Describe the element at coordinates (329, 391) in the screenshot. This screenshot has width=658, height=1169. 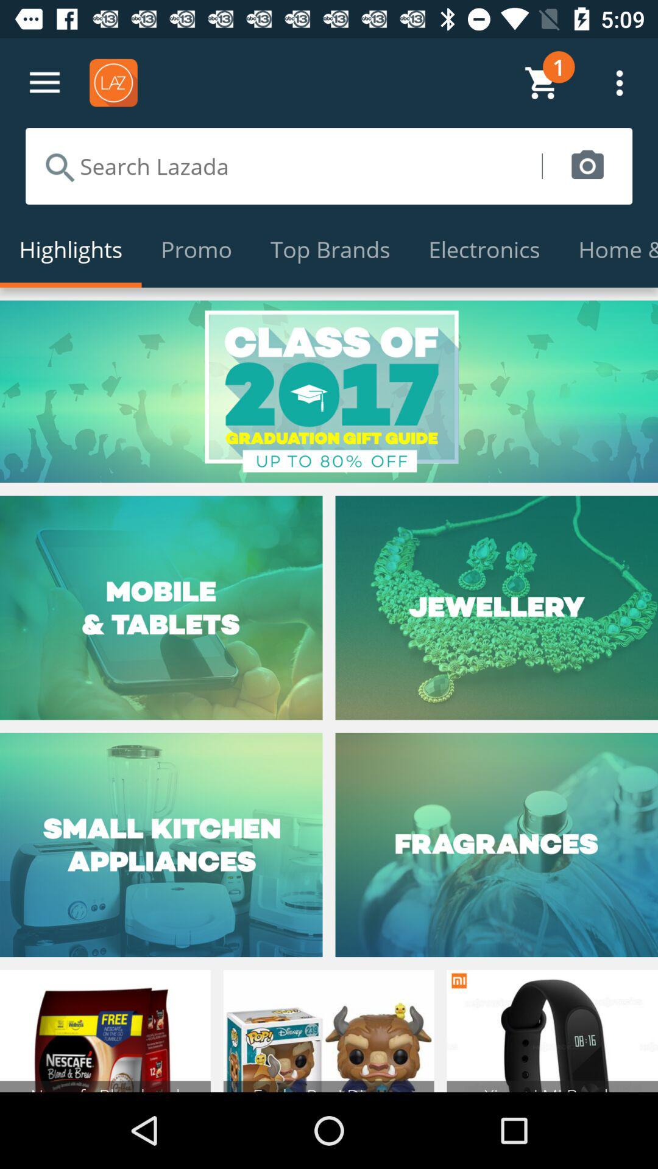
I see `select option` at that location.